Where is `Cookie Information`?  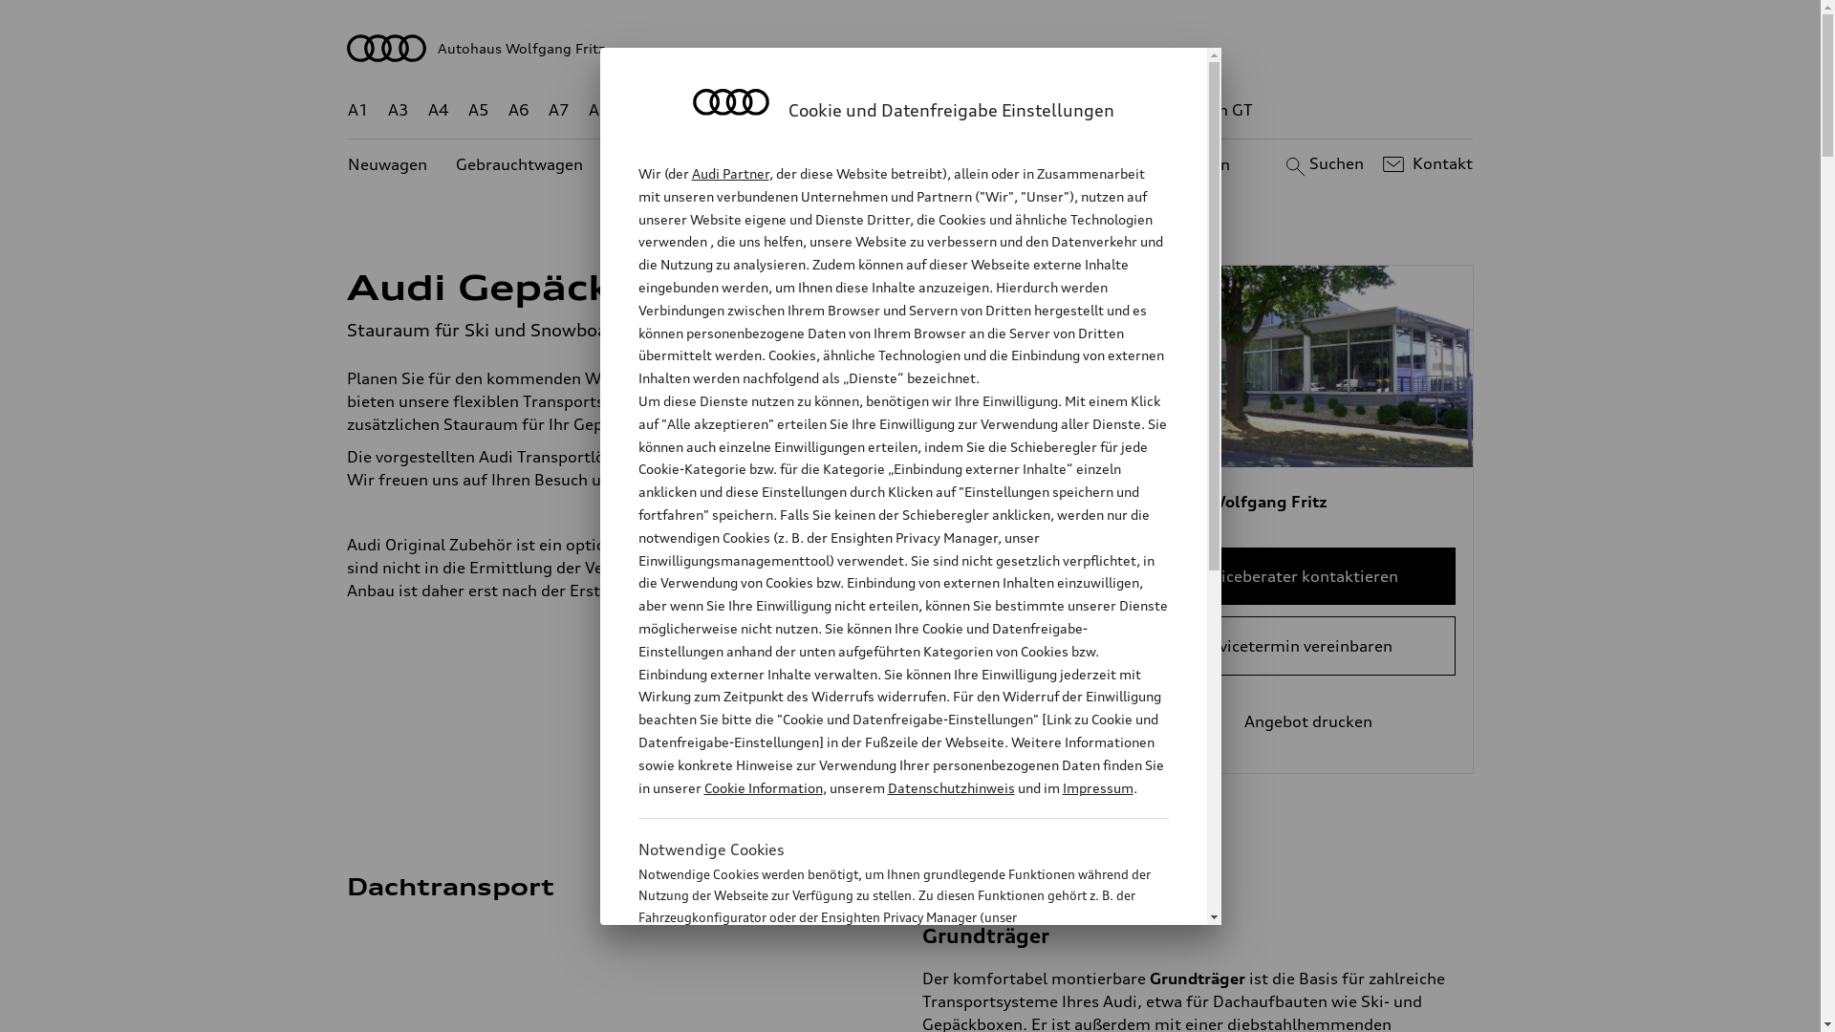
Cookie Information is located at coordinates (883, 1012).